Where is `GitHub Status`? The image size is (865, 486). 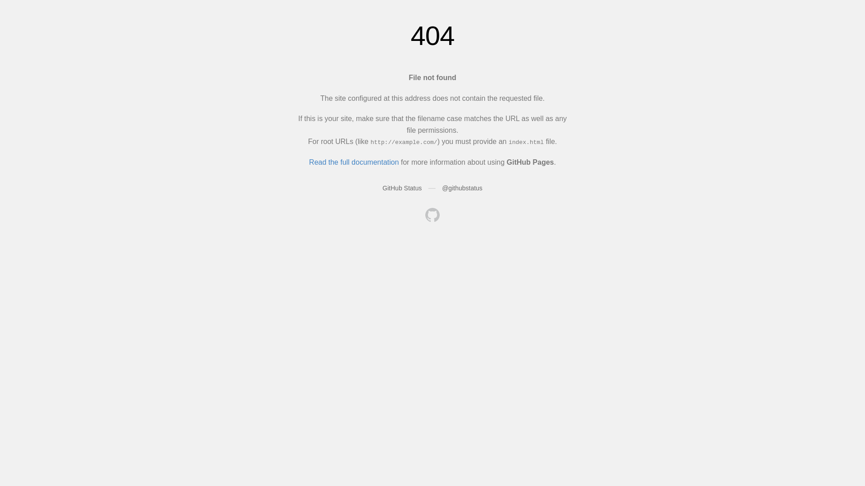
GitHub Status is located at coordinates (402, 188).